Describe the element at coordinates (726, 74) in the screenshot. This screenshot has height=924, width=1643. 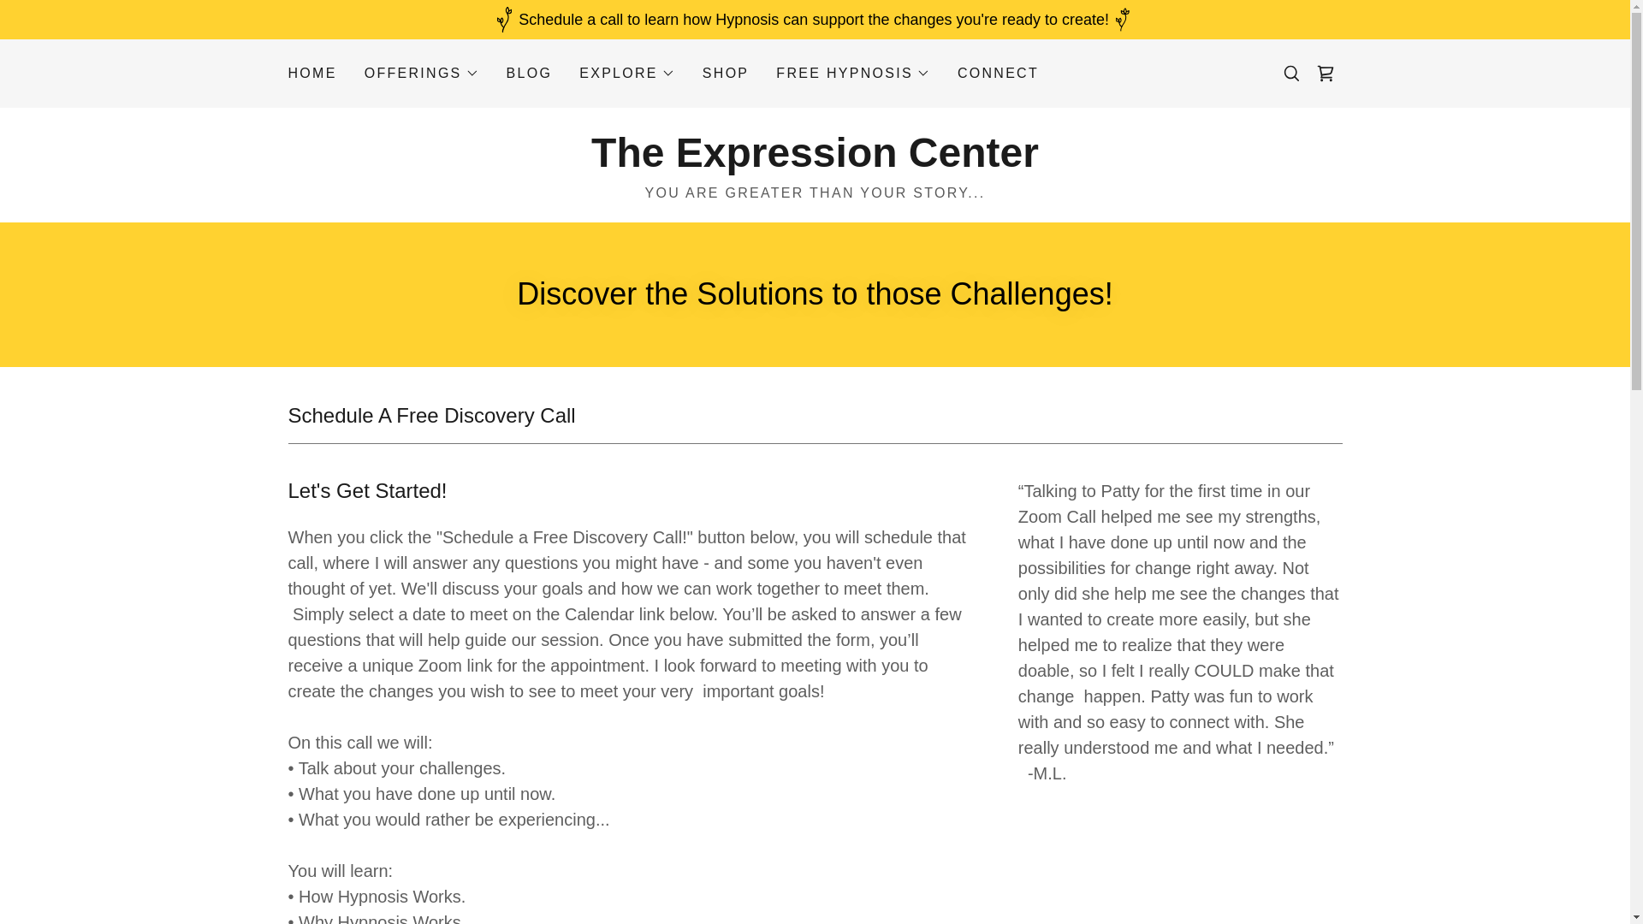
I see `SHOP` at that location.